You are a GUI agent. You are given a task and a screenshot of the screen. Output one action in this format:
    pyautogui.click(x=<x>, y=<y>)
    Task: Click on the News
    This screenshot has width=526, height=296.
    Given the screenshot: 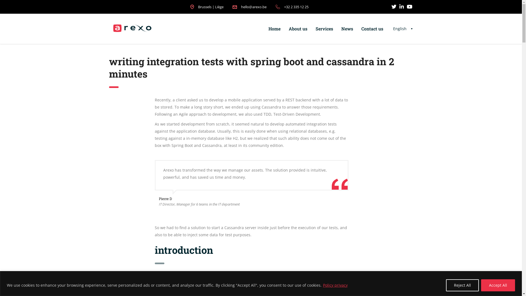 What is the action you would take?
    pyautogui.click(x=347, y=29)
    